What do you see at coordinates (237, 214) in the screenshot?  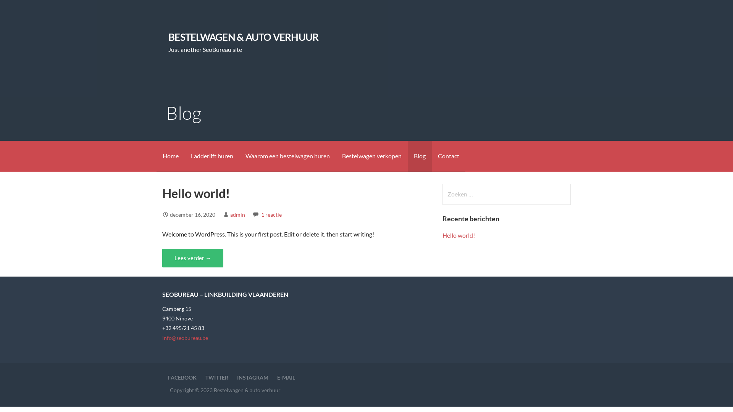 I see `admin` at bounding box center [237, 214].